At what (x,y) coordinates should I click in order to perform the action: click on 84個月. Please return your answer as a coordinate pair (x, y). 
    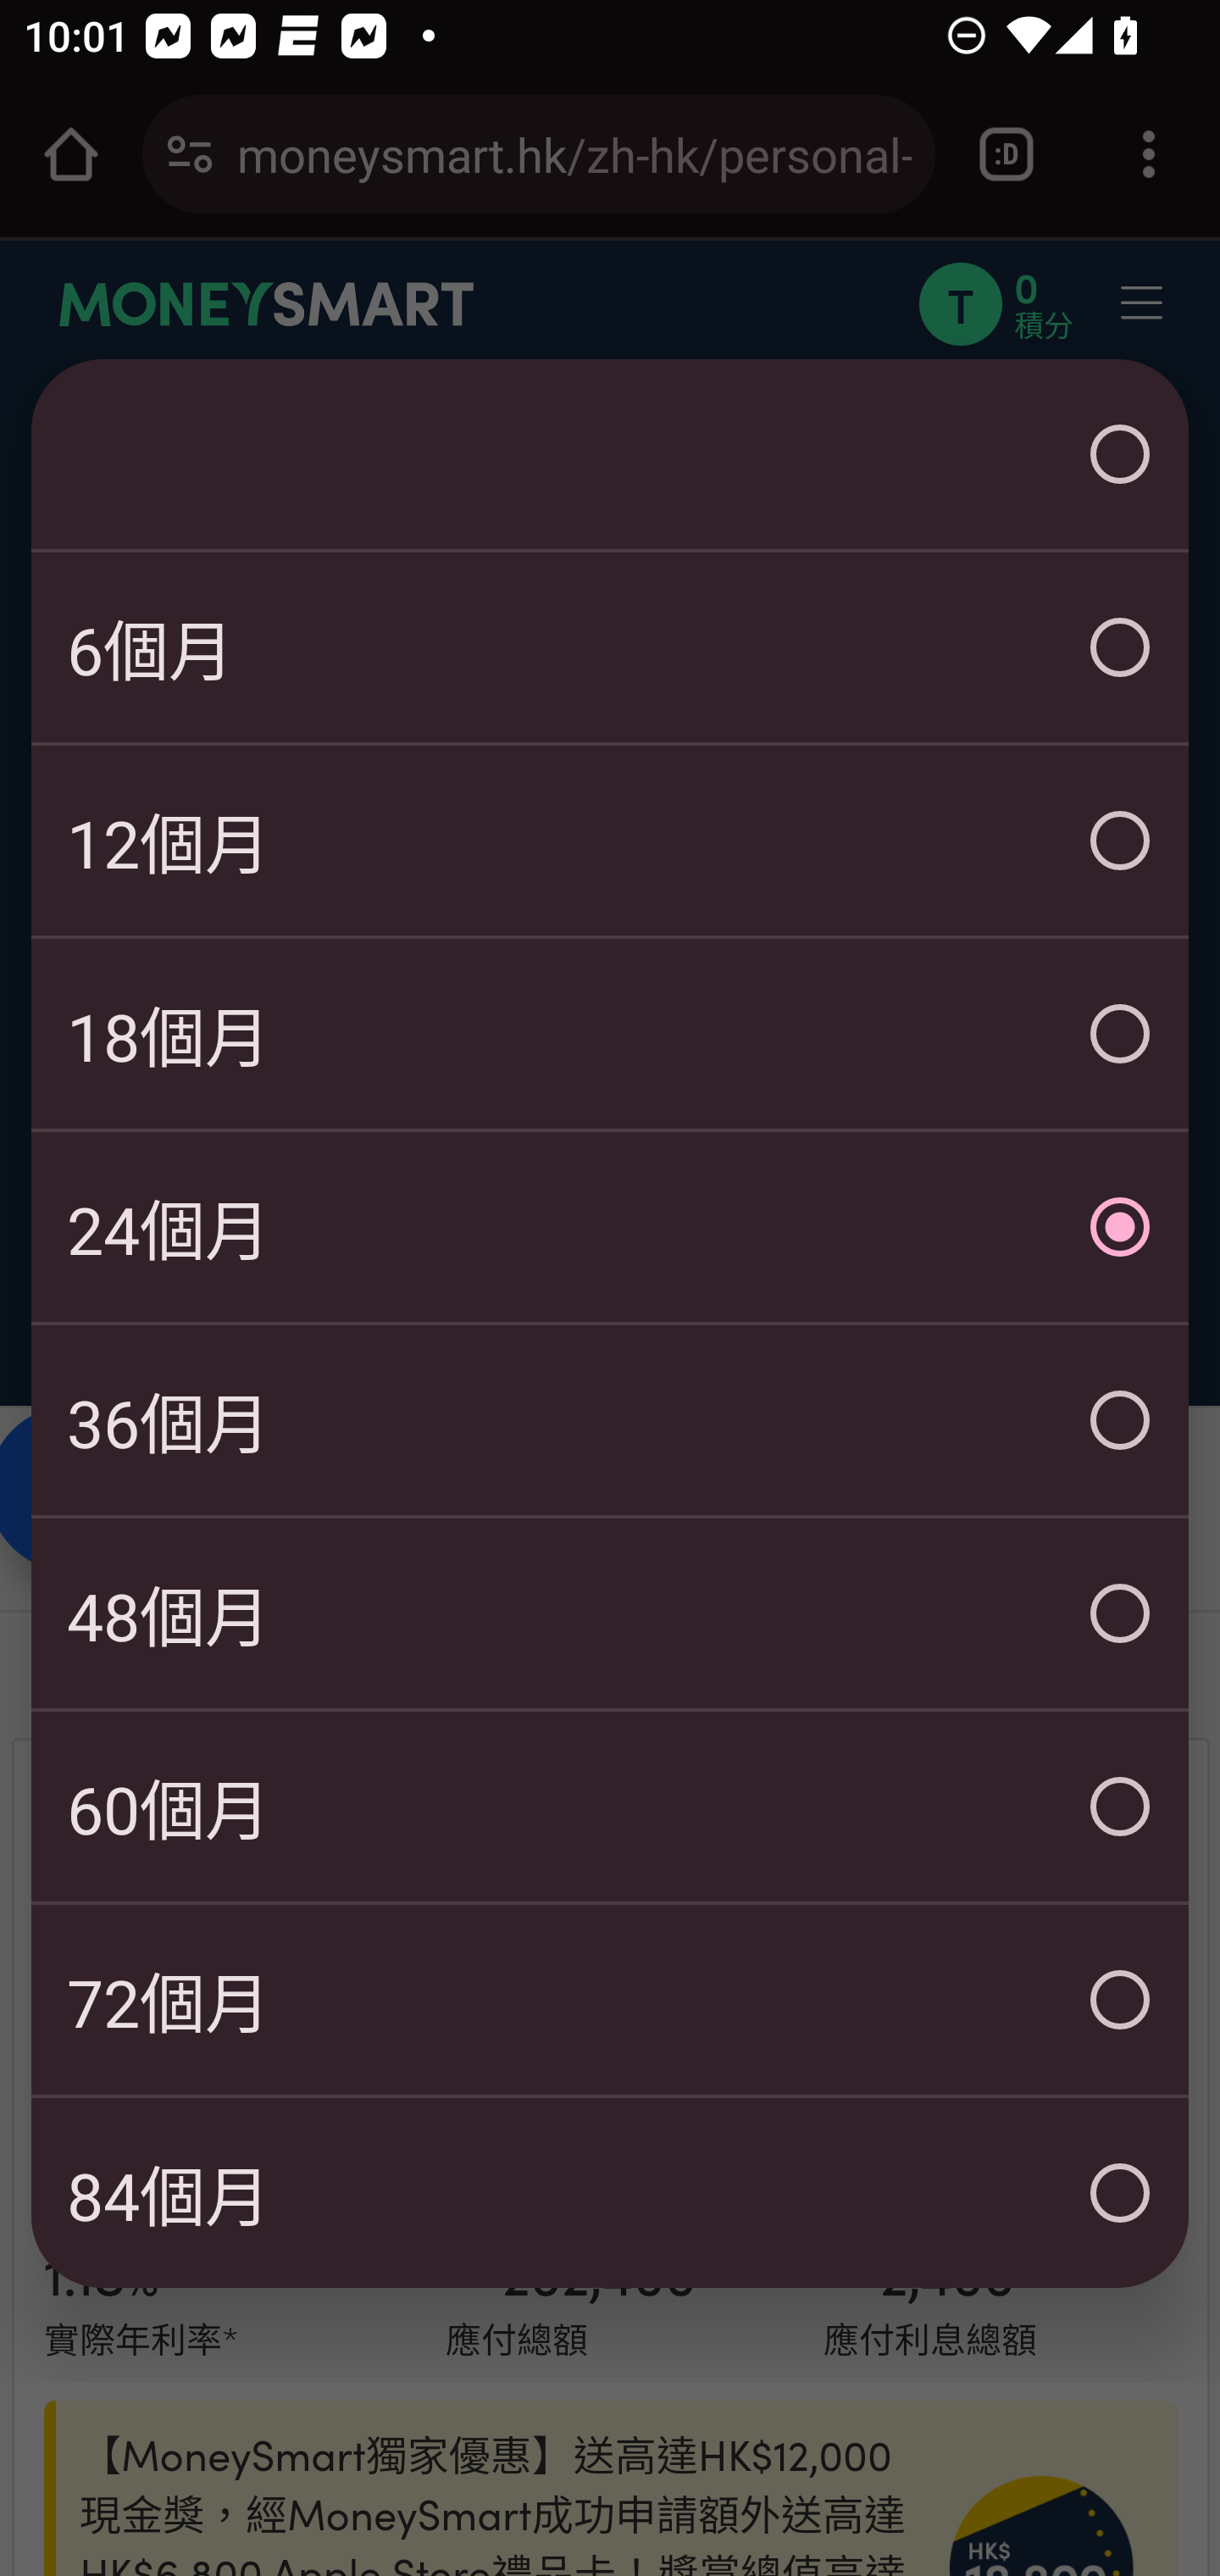
    Looking at the image, I should click on (610, 2191).